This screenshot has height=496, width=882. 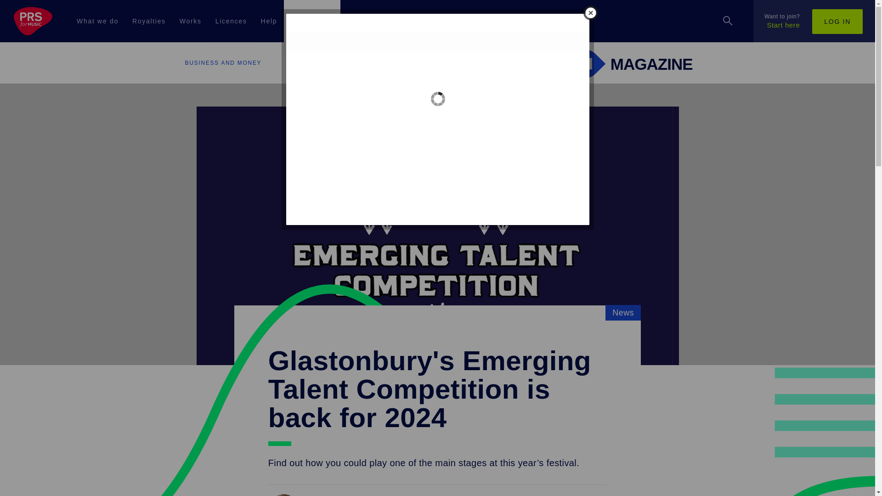 I want to click on Linked In, so click(x=436, y=435).